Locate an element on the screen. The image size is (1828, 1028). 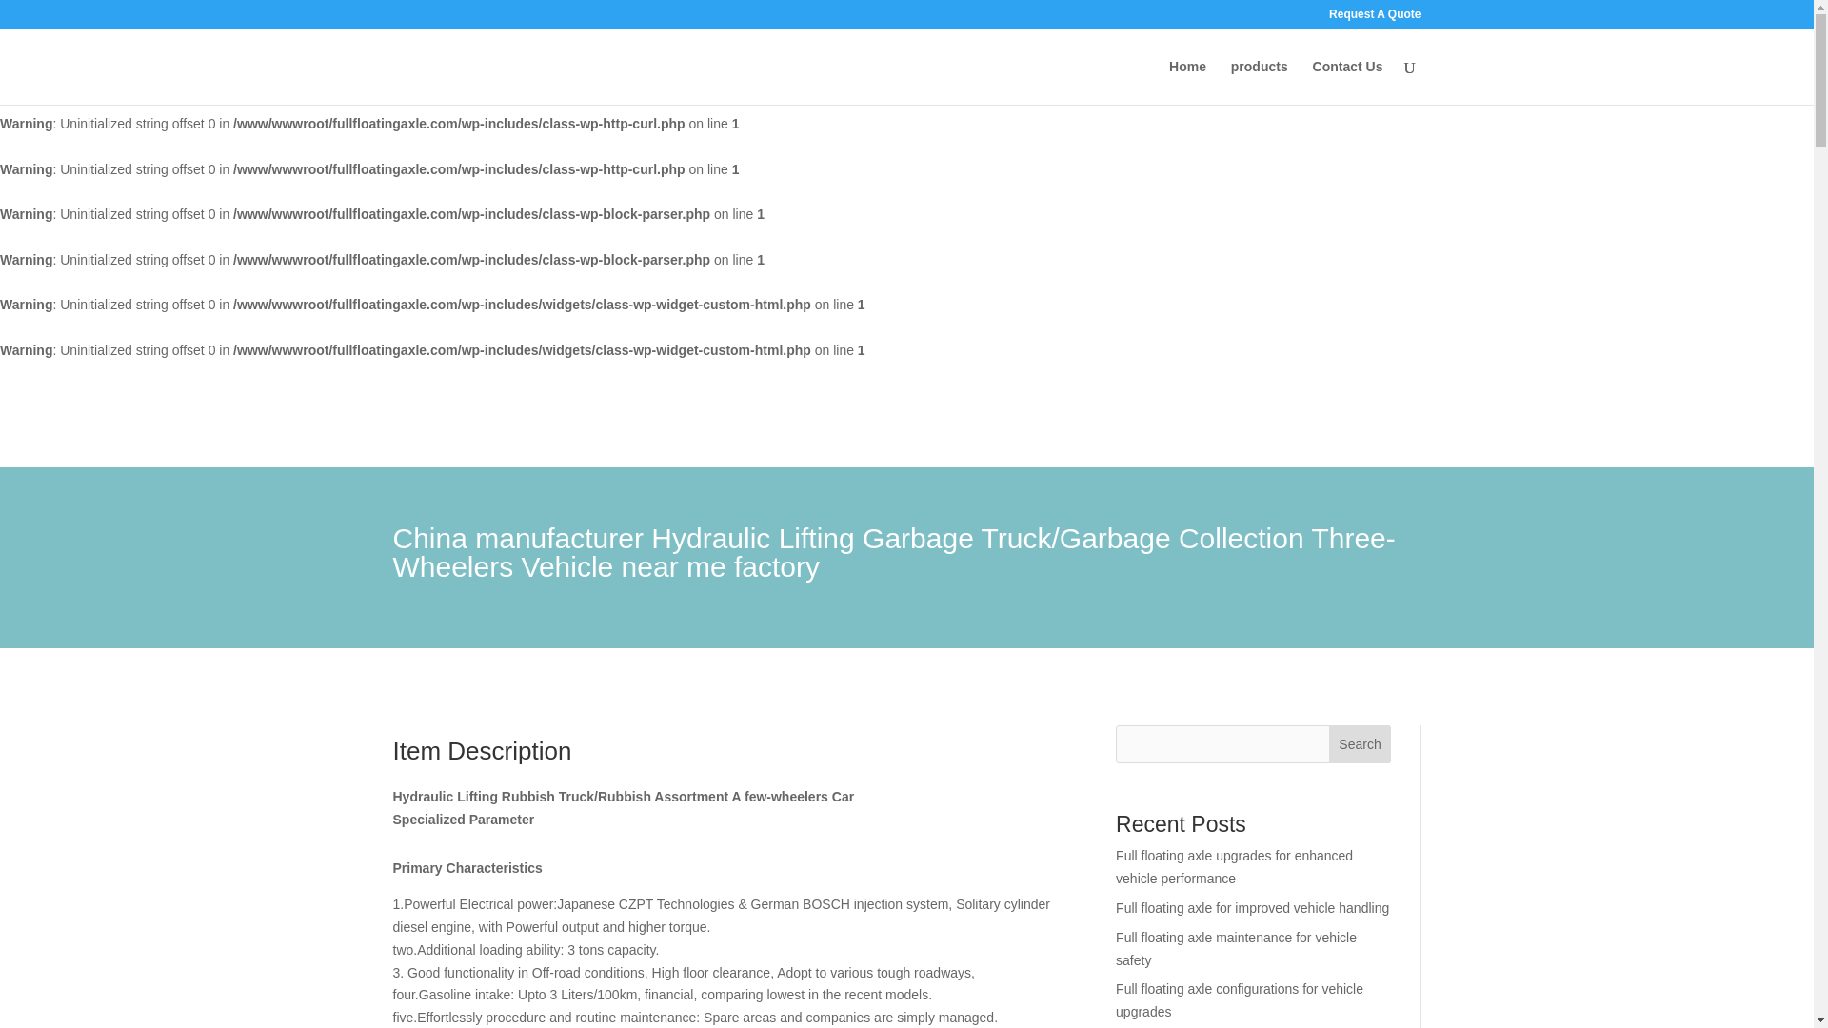
Full floating axle for improved vehicle handling is located at coordinates (1252, 908).